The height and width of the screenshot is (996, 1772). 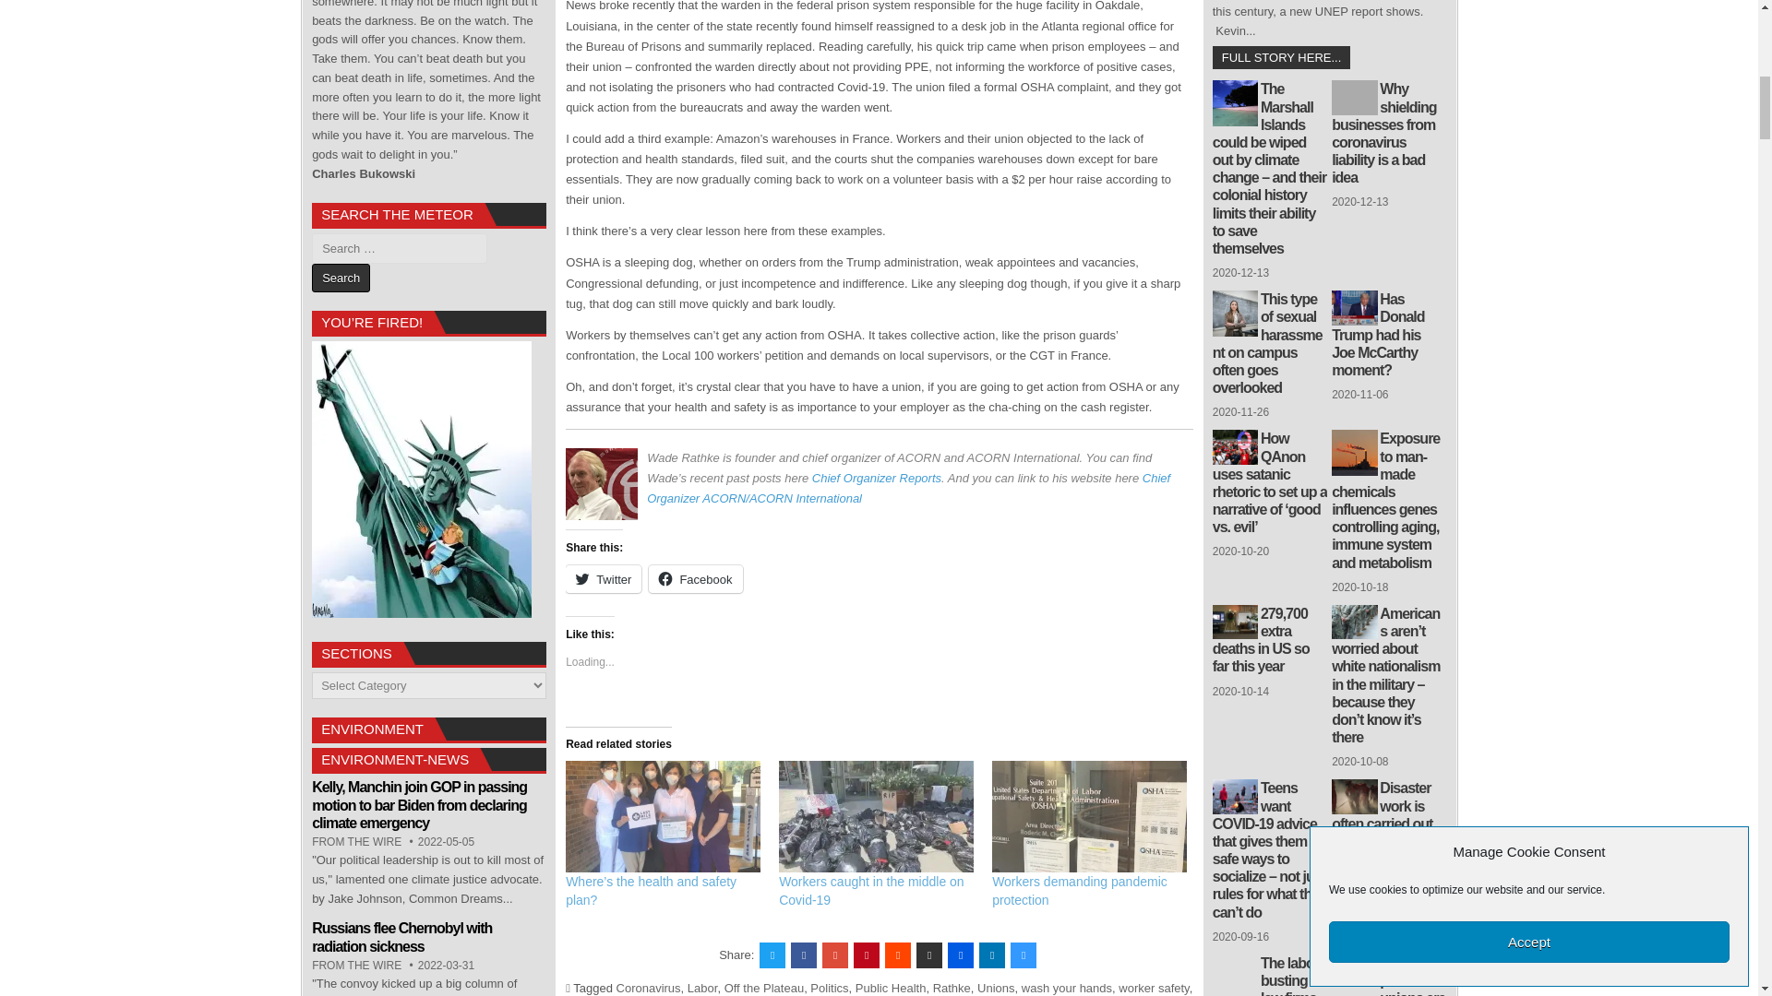 I want to click on Click to share on Facebook, so click(x=695, y=579).